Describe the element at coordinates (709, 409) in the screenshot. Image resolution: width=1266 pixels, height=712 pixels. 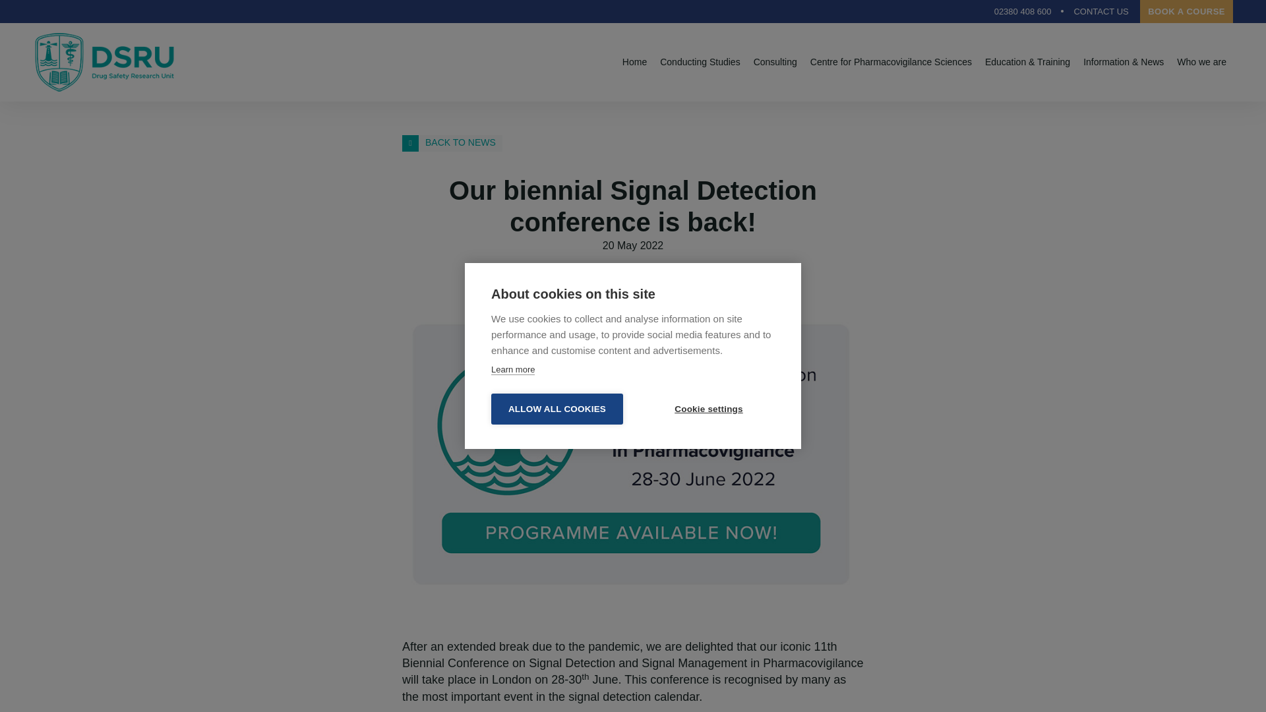
I see `Cookie settings` at that location.